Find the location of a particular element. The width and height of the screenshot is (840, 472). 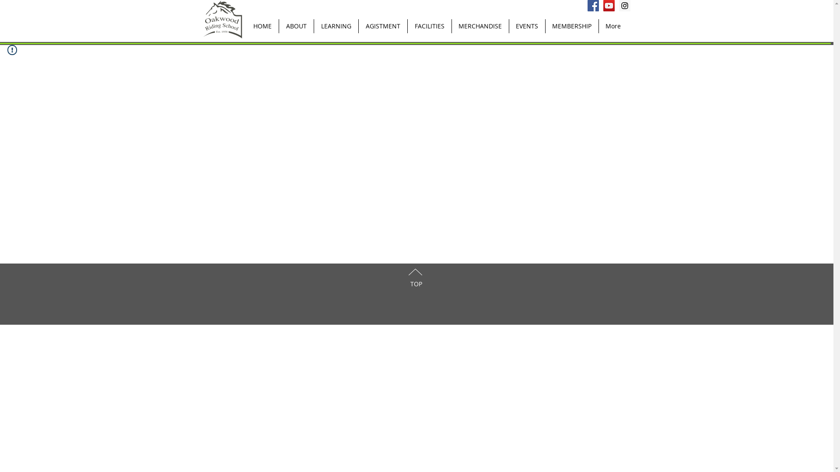

MEMBERSHIP is located at coordinates (572, 26).